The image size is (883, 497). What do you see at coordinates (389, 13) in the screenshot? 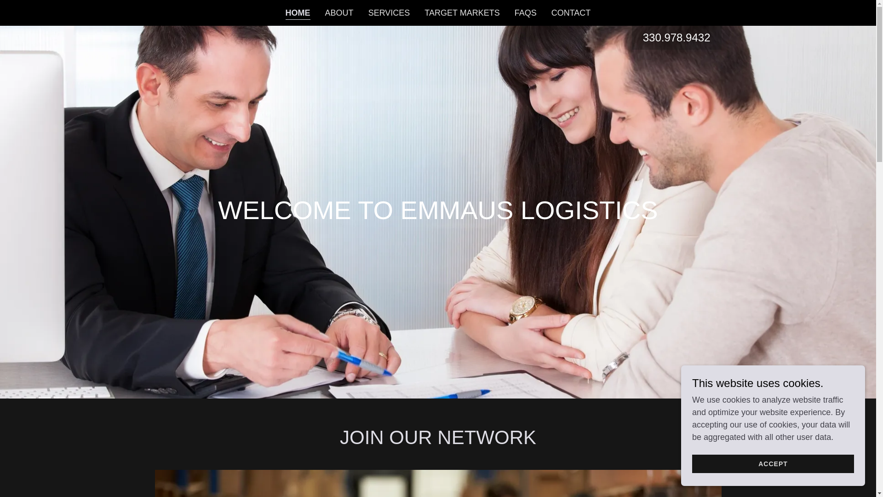
I see `SERVICES` at bounding box center [389, 13].